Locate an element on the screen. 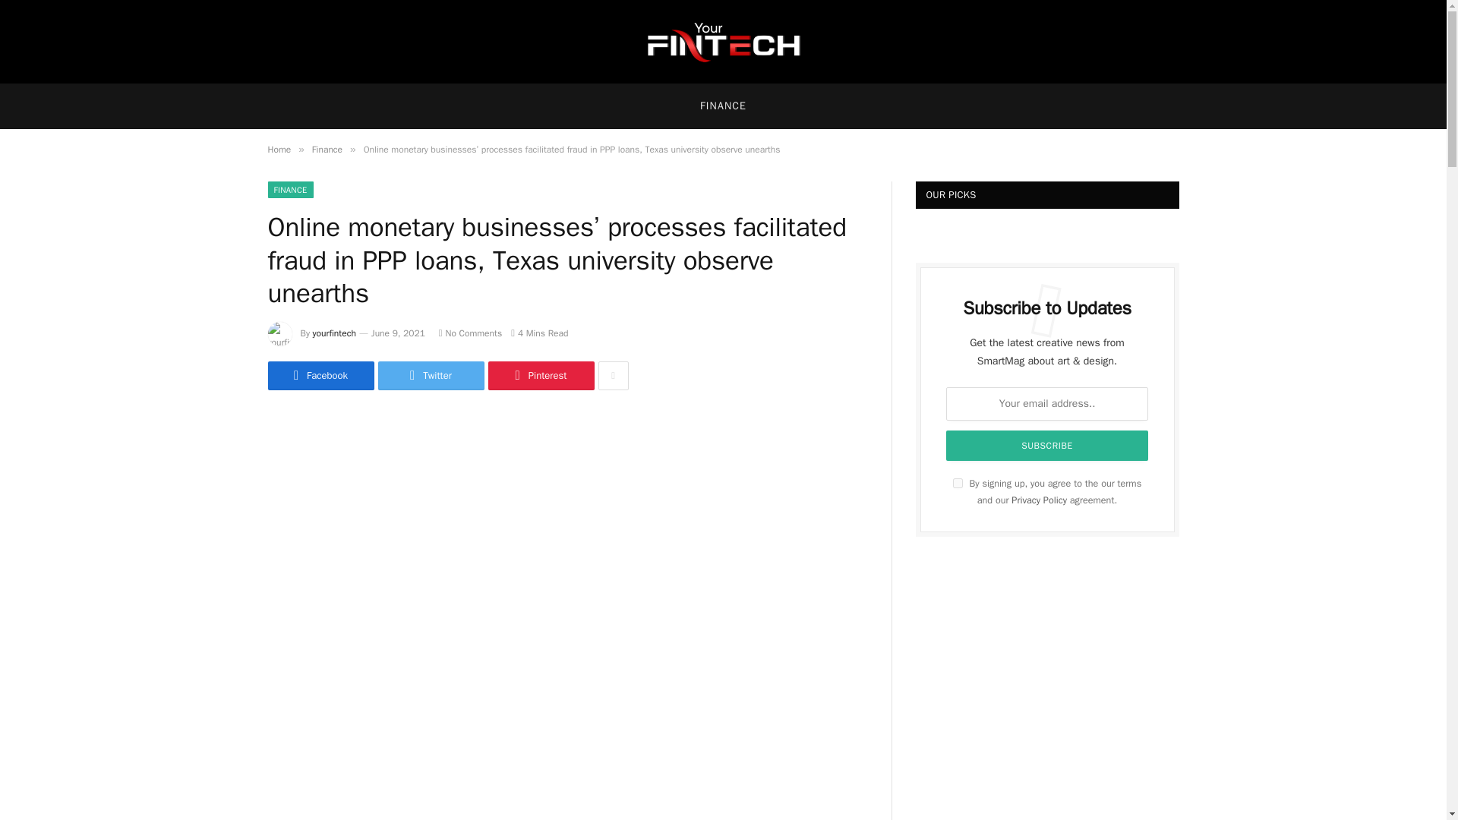  Finance is located at coordinates (327, 150).